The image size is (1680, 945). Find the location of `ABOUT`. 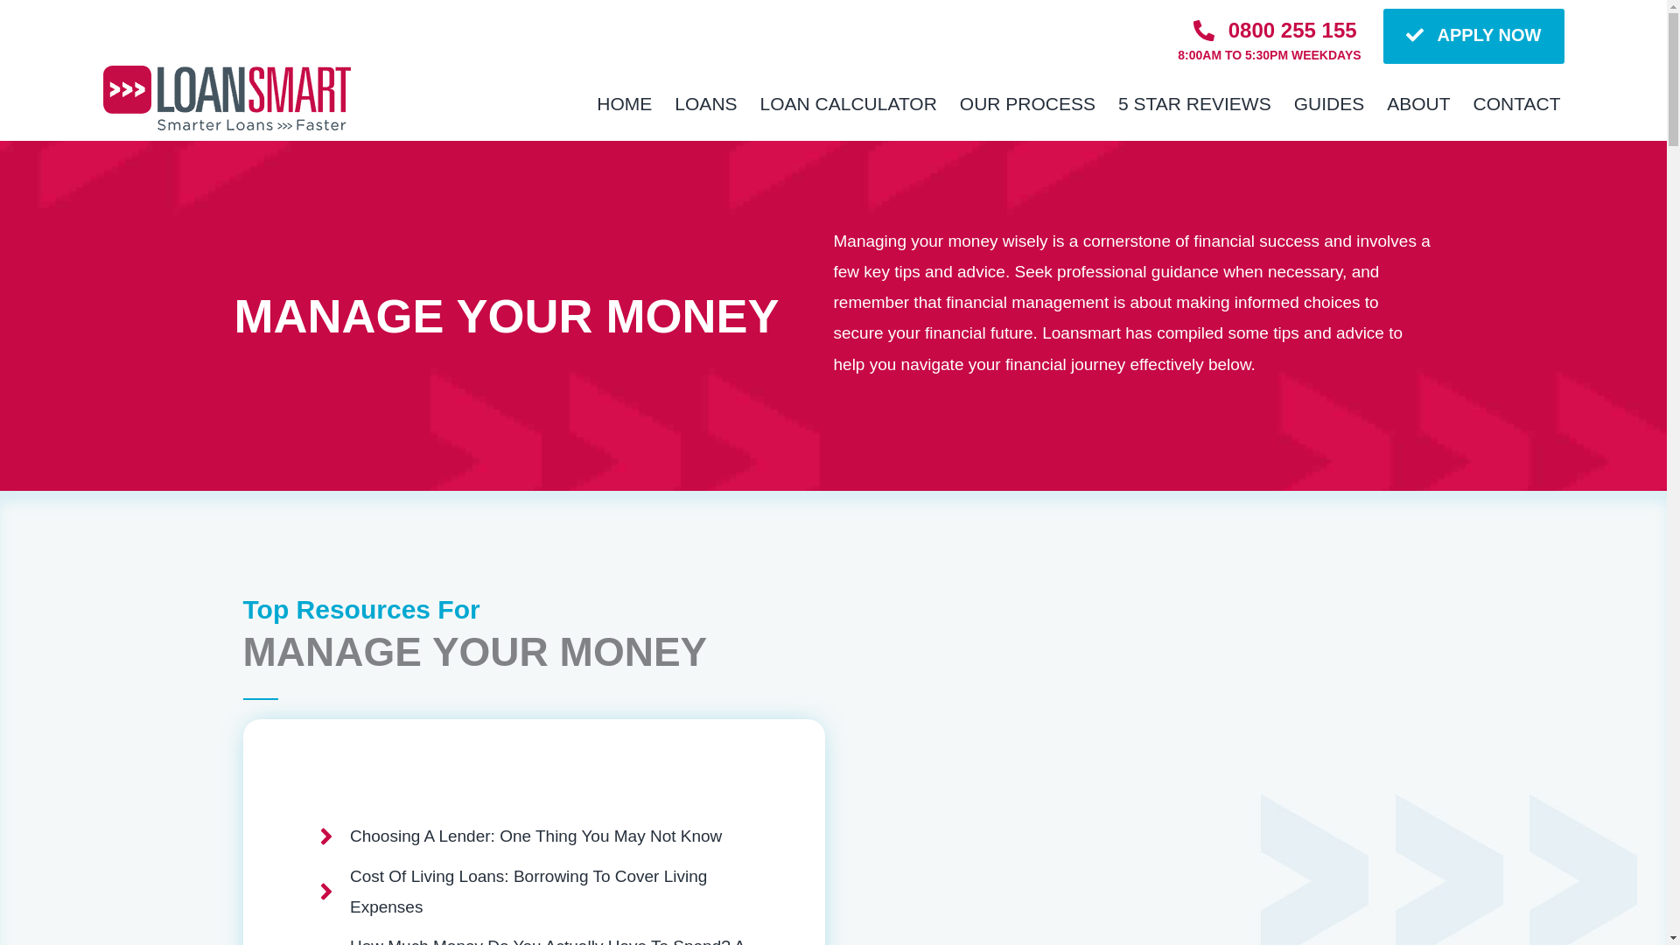

ABOUT is located at coordinates (1417, 103).